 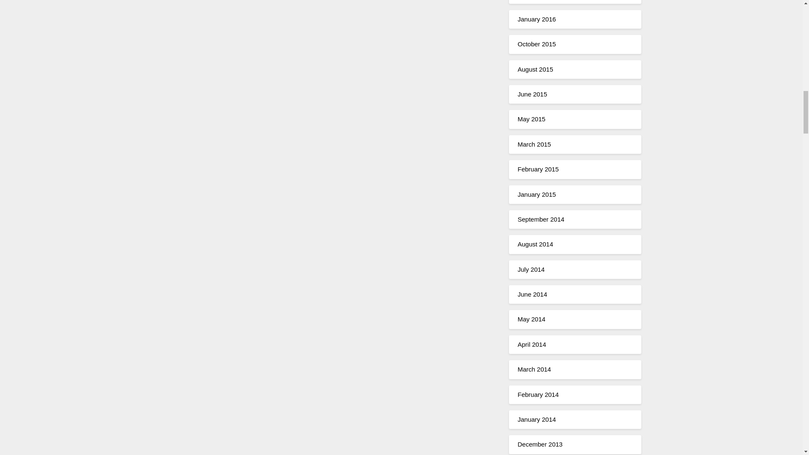 What do you see at coordinates (531, 119) in the screenshot?
I see `May 2015` at bounding box center [531, 119].